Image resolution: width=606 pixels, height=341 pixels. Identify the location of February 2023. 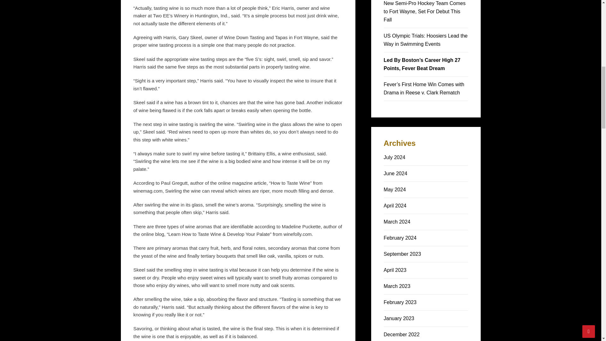
(400, 302).